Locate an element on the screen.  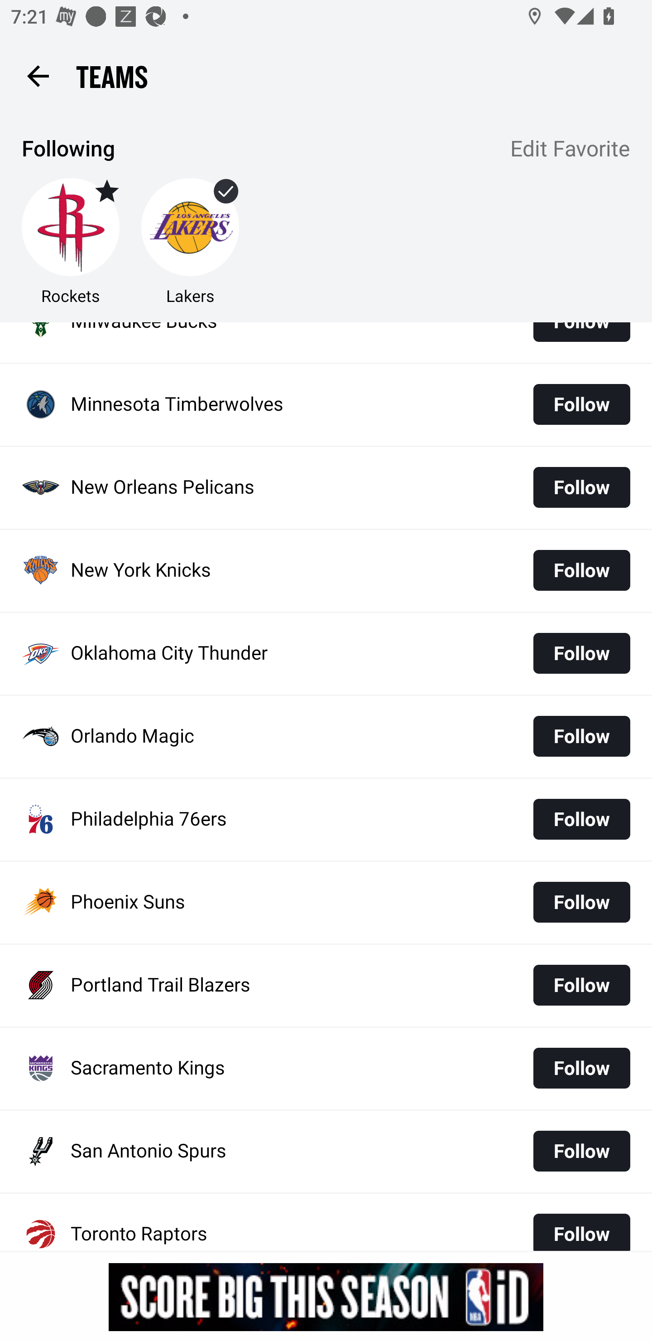
Follow is located at coordinates (581, 985).